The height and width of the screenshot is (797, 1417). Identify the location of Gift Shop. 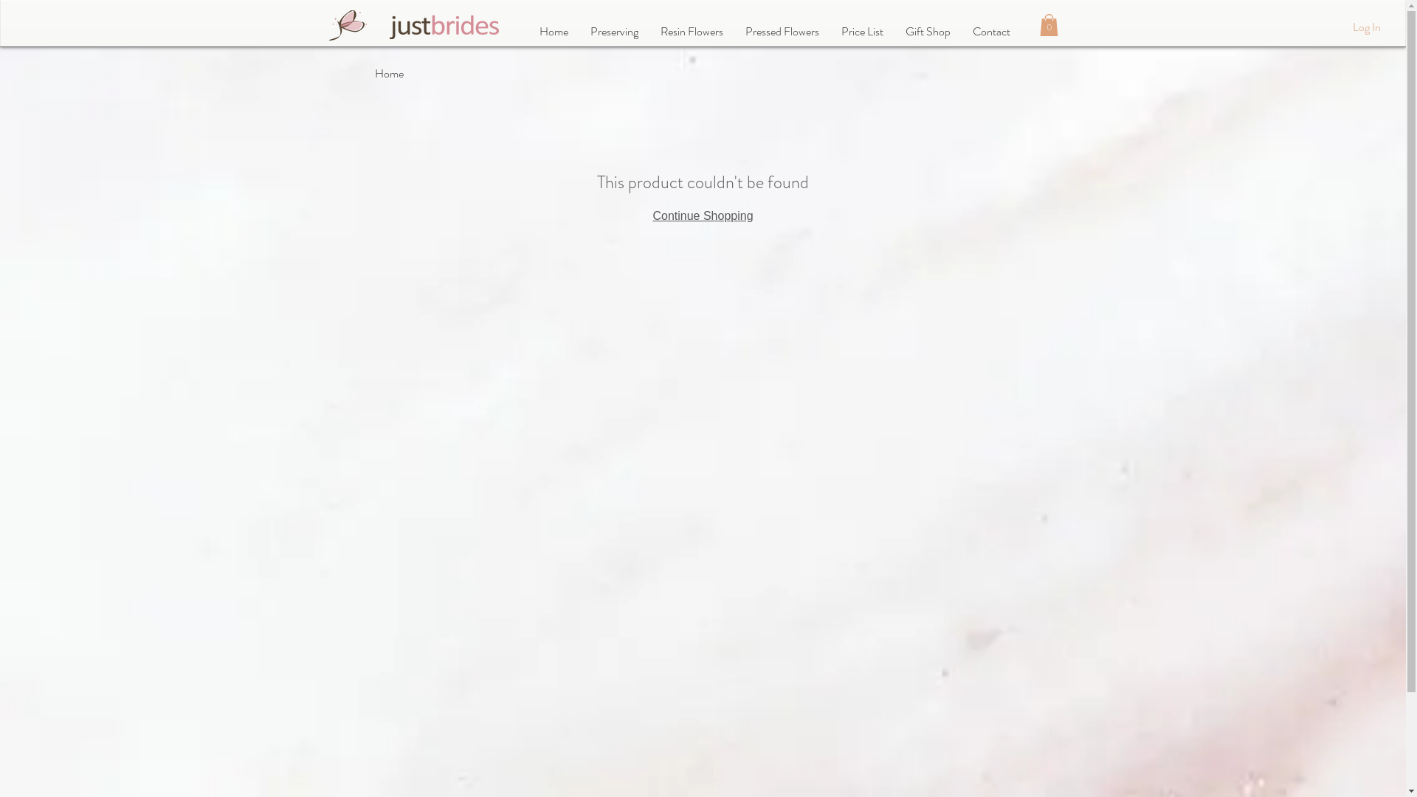
(928, 32).